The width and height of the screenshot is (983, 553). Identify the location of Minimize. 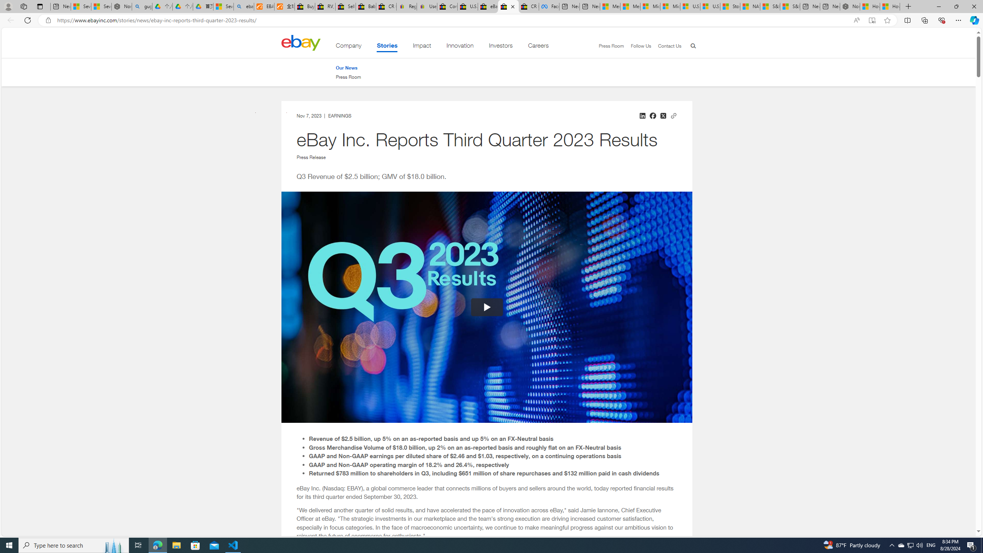
(938, 7).